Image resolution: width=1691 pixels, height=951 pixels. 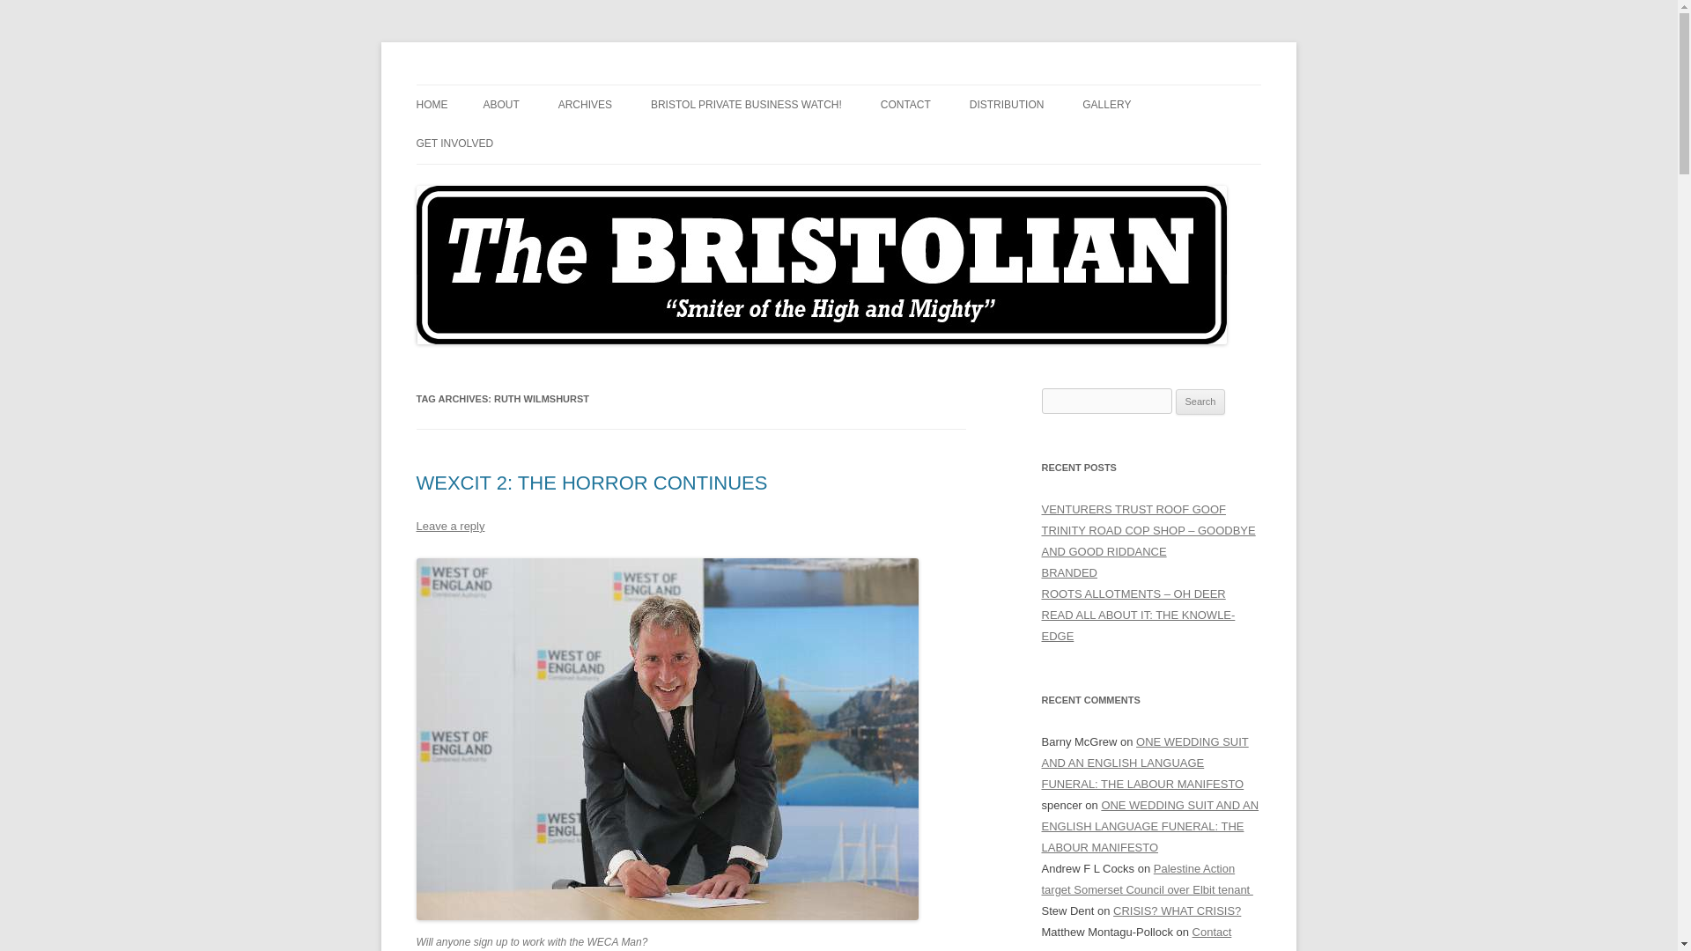 What do you see at coordinates (1007, 105) in the screenshot?
I see `DISTRIBUTION` at bounding box center [1007, 105].